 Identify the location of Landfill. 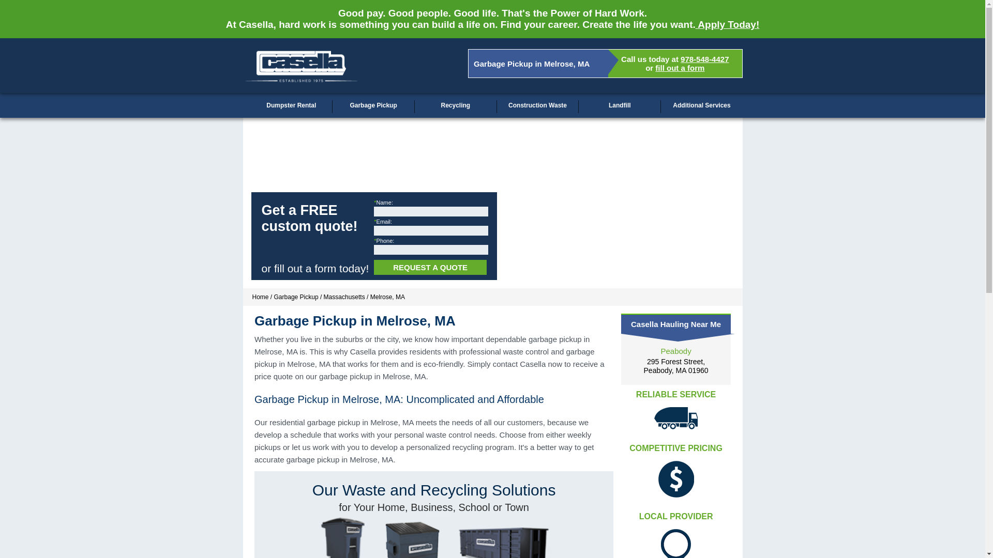
(620, 105).